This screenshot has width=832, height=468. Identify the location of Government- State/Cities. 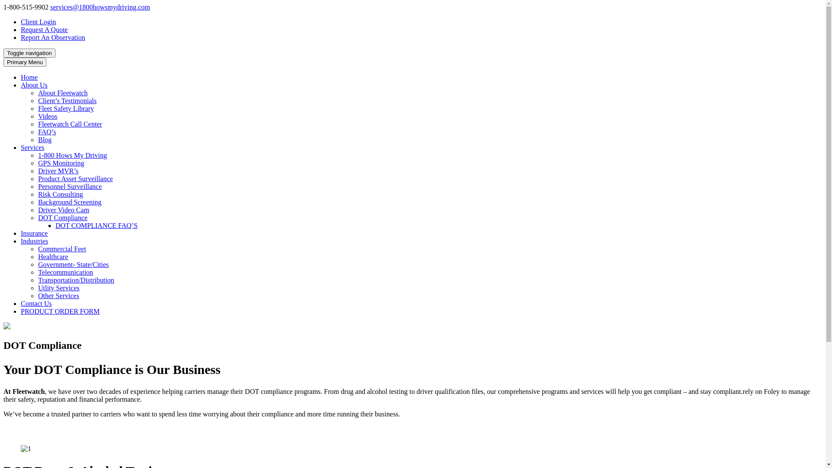
(74, 264).